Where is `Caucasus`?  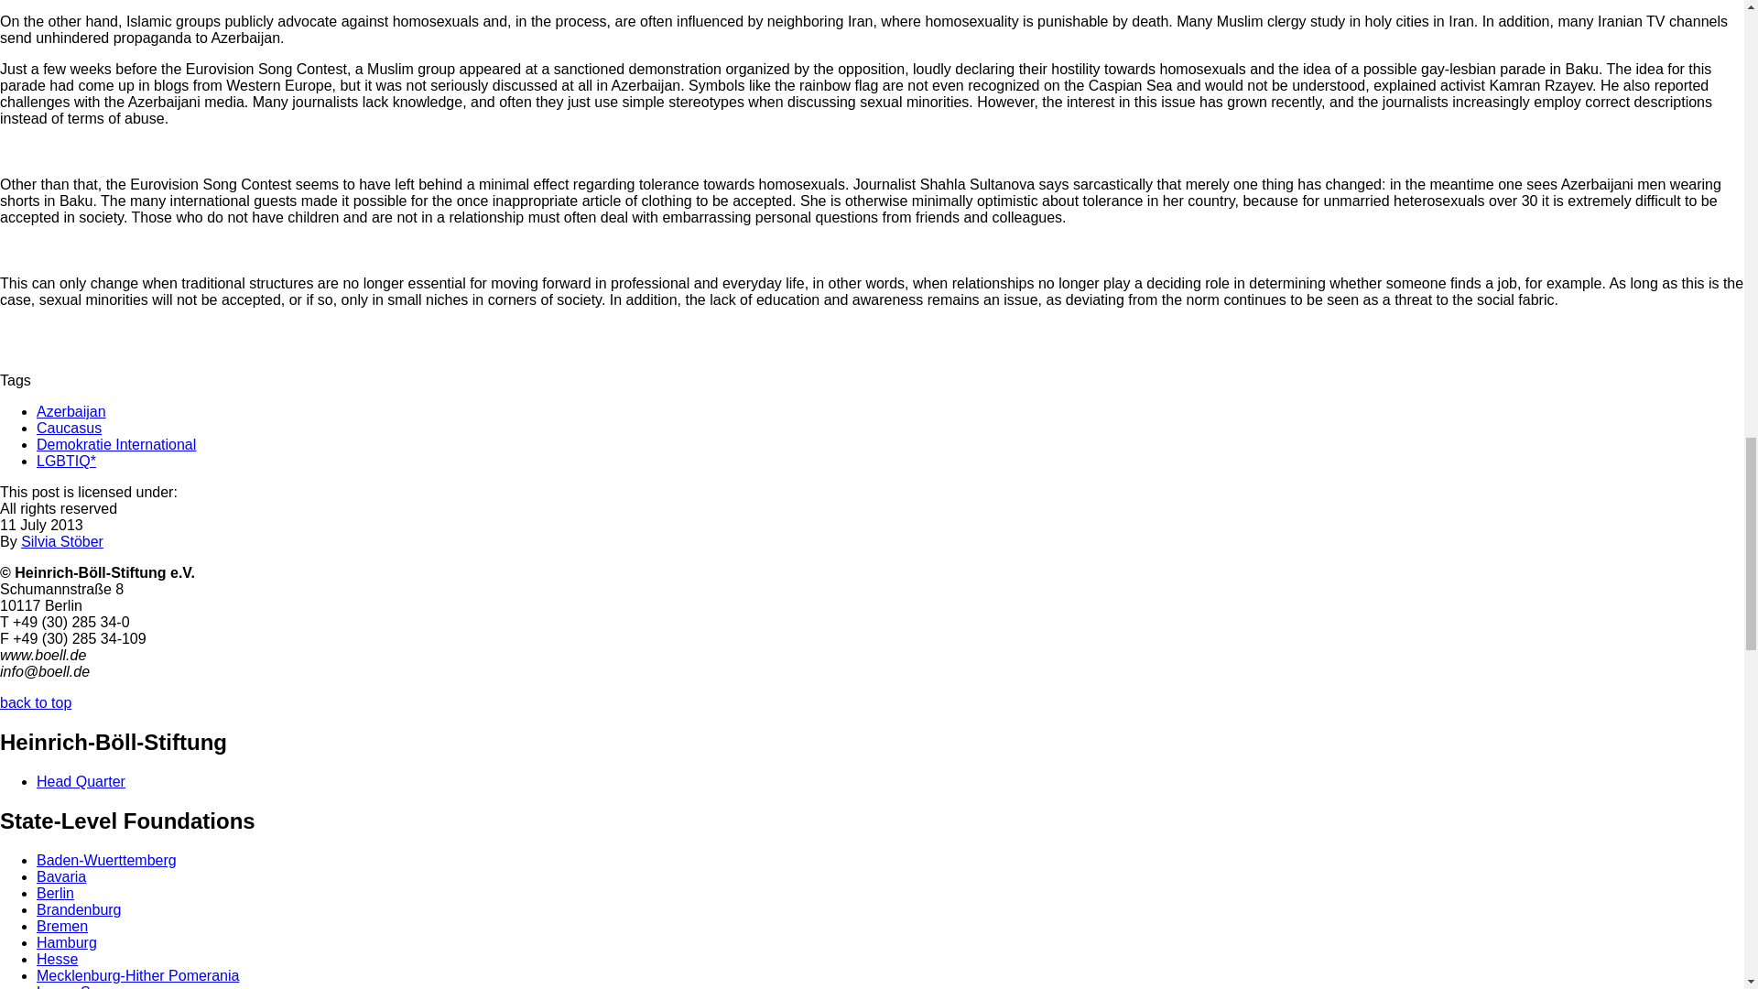 Caucasus is located at coordinates (70, 429).